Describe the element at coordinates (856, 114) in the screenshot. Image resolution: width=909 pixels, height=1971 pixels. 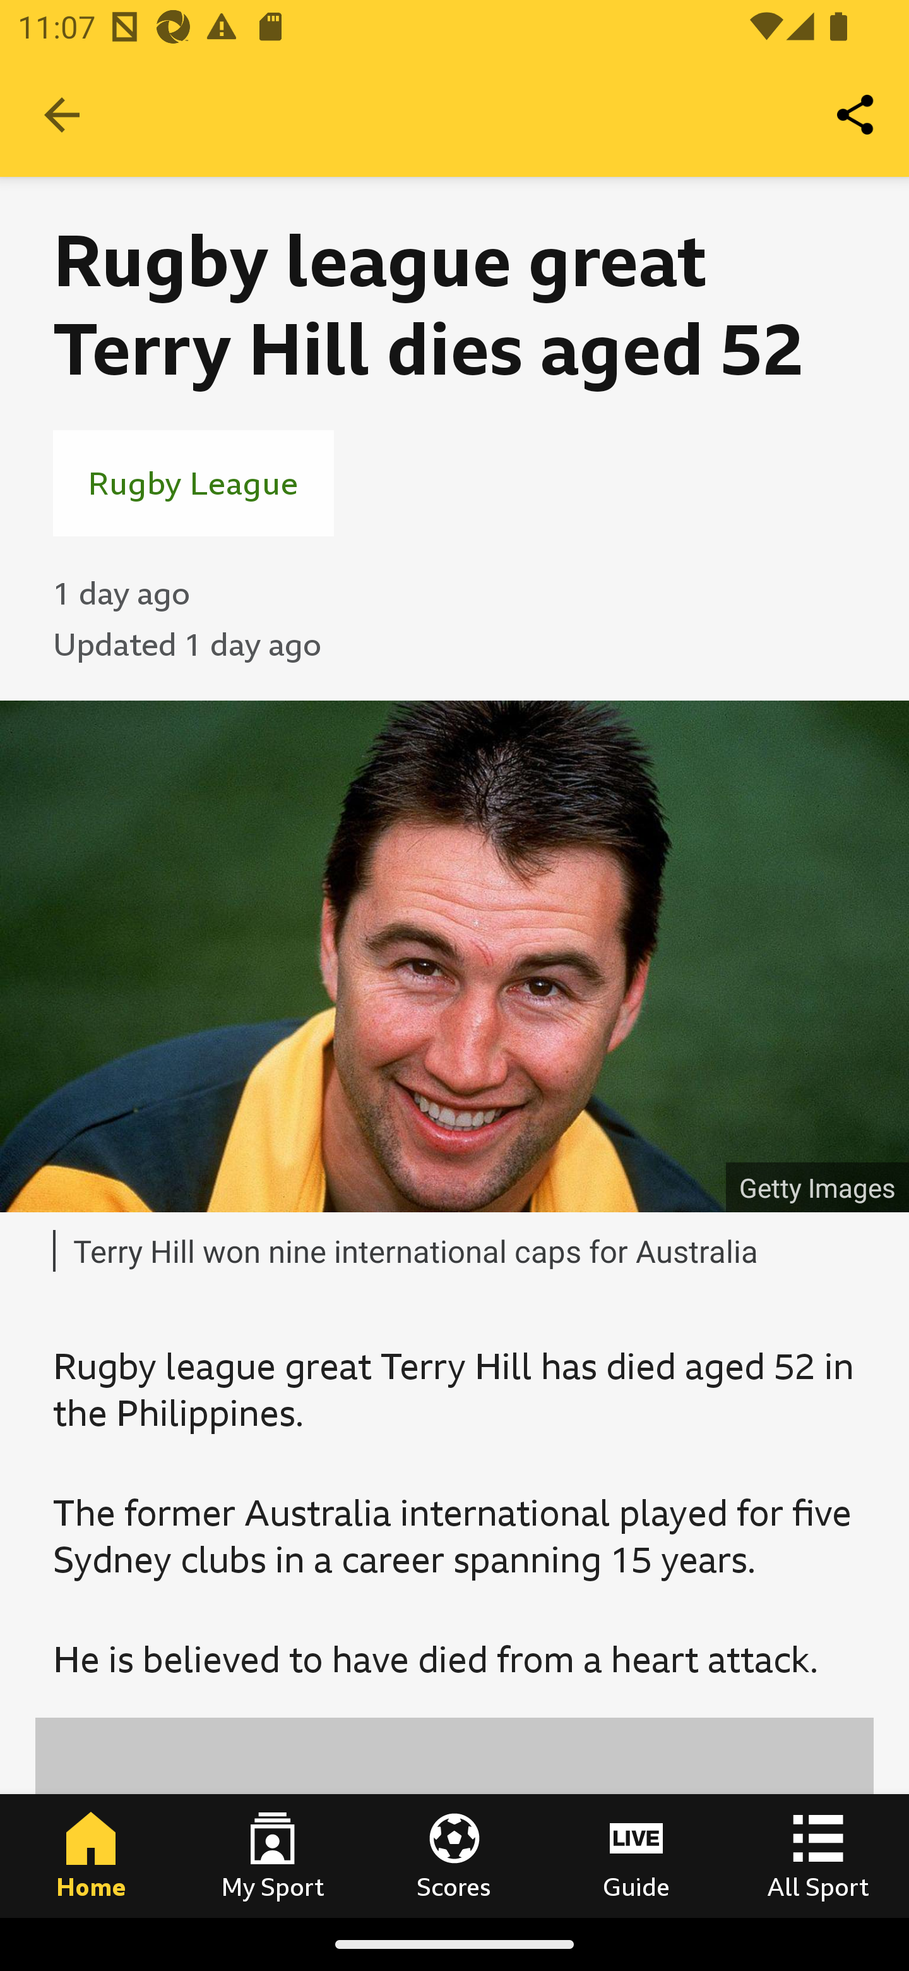
I see `Share` at that location.